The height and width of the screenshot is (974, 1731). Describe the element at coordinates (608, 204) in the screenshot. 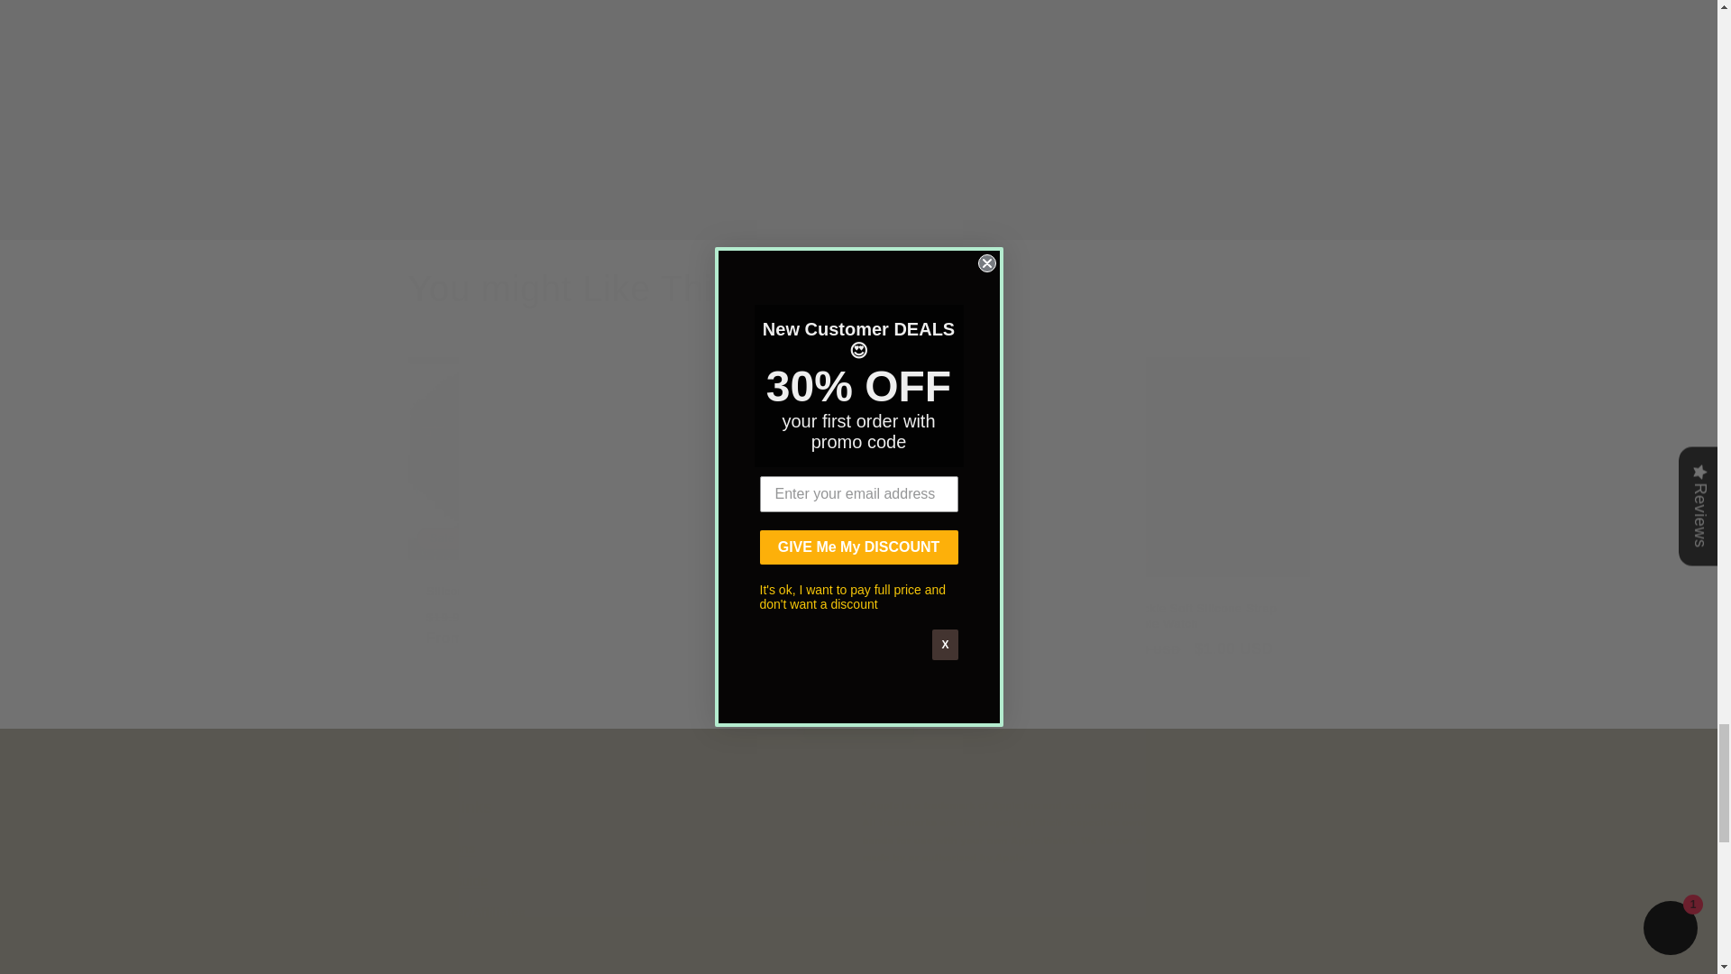

I see `Post comment` at that location.